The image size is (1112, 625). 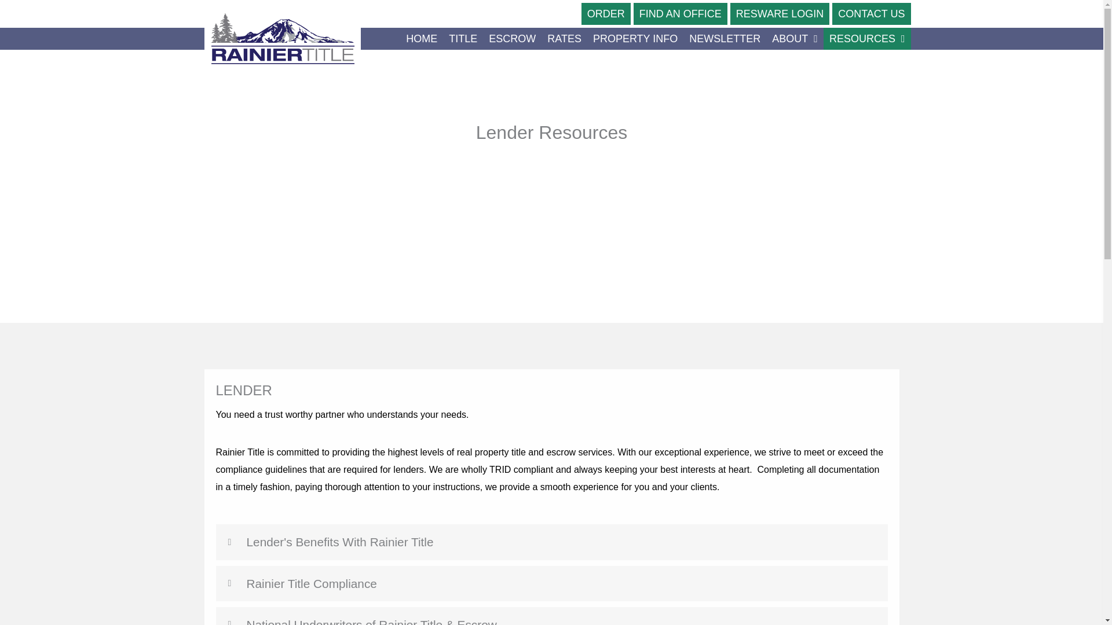 I want to click on RESWARE LOGIN, so click(x=780, y=14).